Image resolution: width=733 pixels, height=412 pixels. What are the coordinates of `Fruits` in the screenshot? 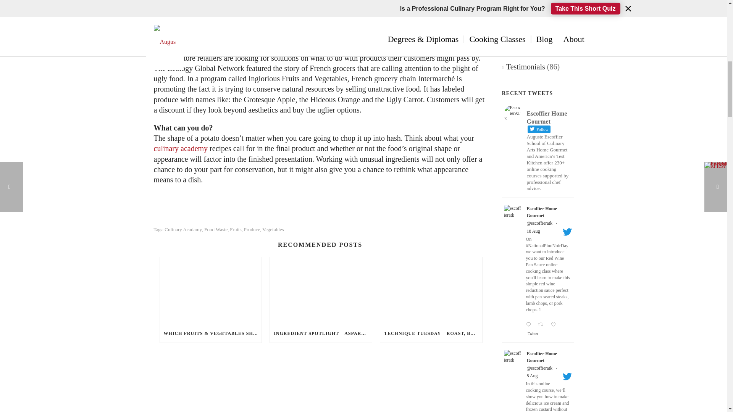 It's located at (235, 230).